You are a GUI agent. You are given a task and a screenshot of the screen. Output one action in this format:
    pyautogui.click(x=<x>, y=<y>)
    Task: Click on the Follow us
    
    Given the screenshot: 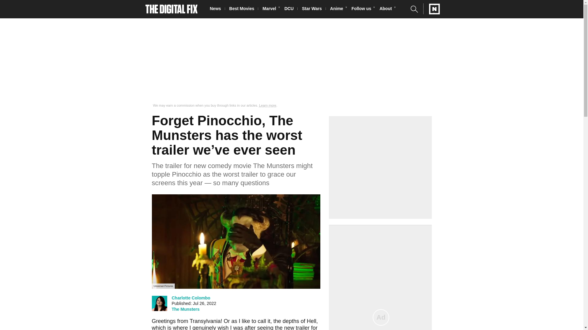 What is the action you would take?
    pyautogui.click(x=363, y=9)
    